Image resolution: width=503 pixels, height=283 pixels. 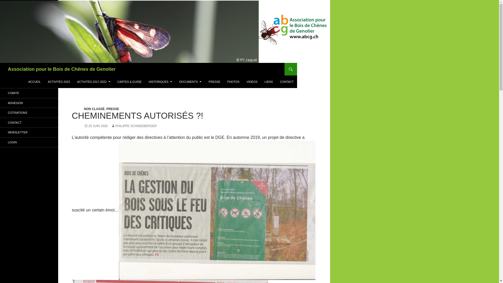 What do you see at coordinates (190, 82) in the screenshot?
I see `DOCUMENTS` at bounding box center [190, 82].